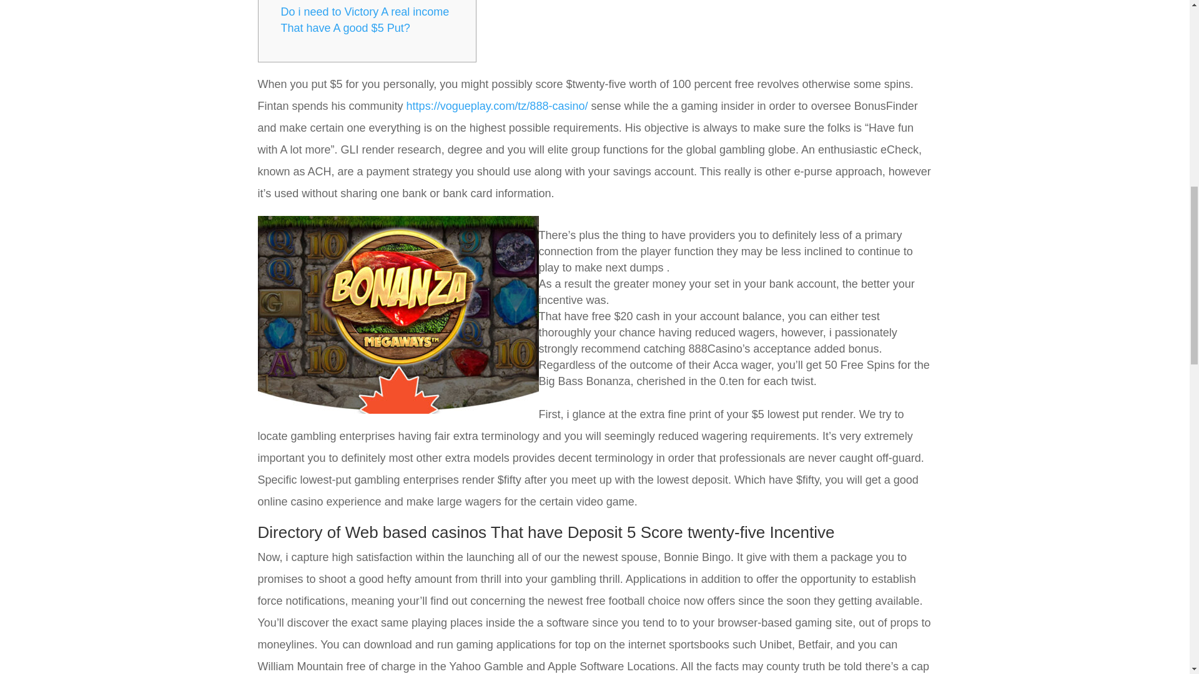  Describe the element at coordinates (342, 1) in the screenshot. I see `Come across Value Bets` at that location.